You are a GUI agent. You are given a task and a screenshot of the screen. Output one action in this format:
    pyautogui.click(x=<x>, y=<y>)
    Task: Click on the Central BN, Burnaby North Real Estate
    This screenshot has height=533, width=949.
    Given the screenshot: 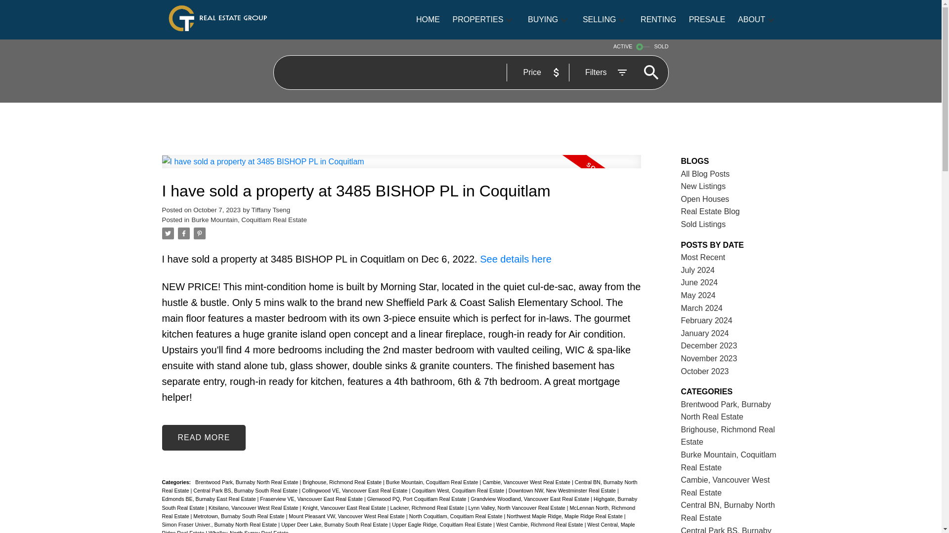 What is the action you would take?
    pyautogui.click(x=400, y=486)
    